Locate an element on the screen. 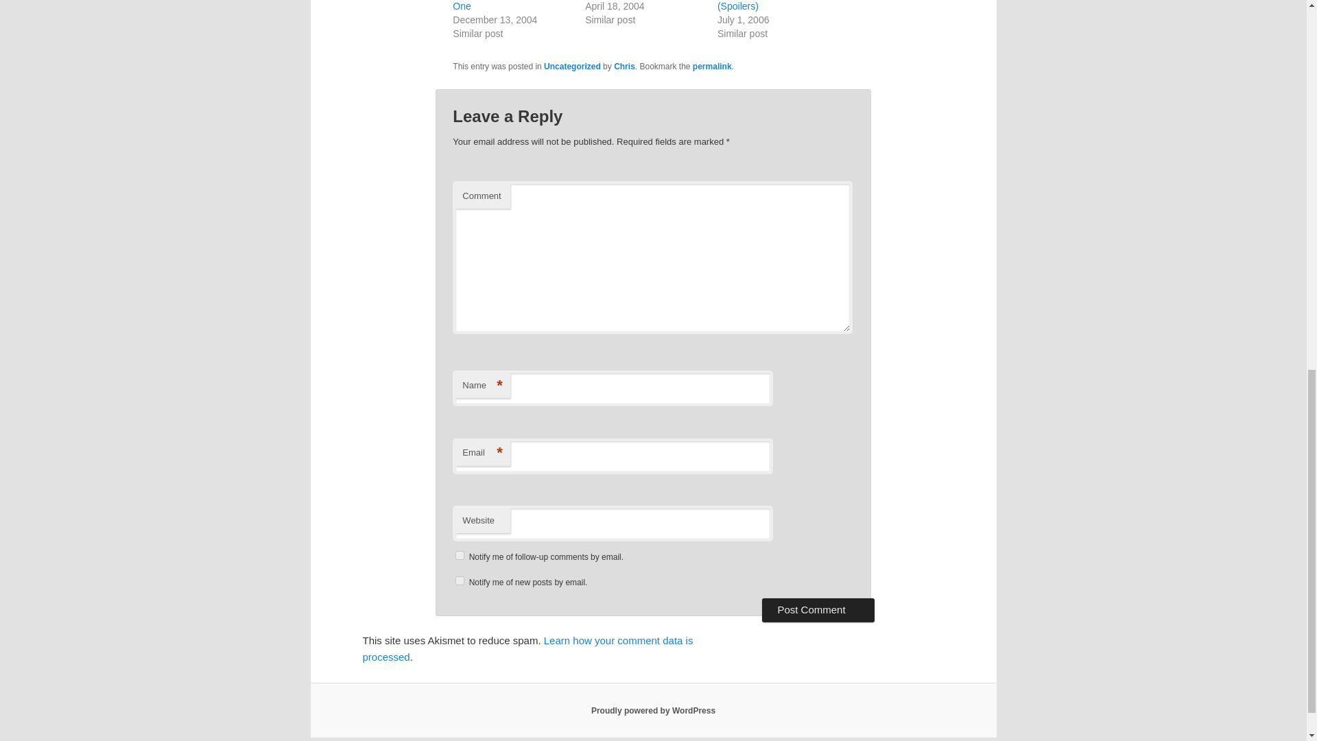 This screenshot has height=741, width=1317. Uncategorized is located at coordinates (572, 66).